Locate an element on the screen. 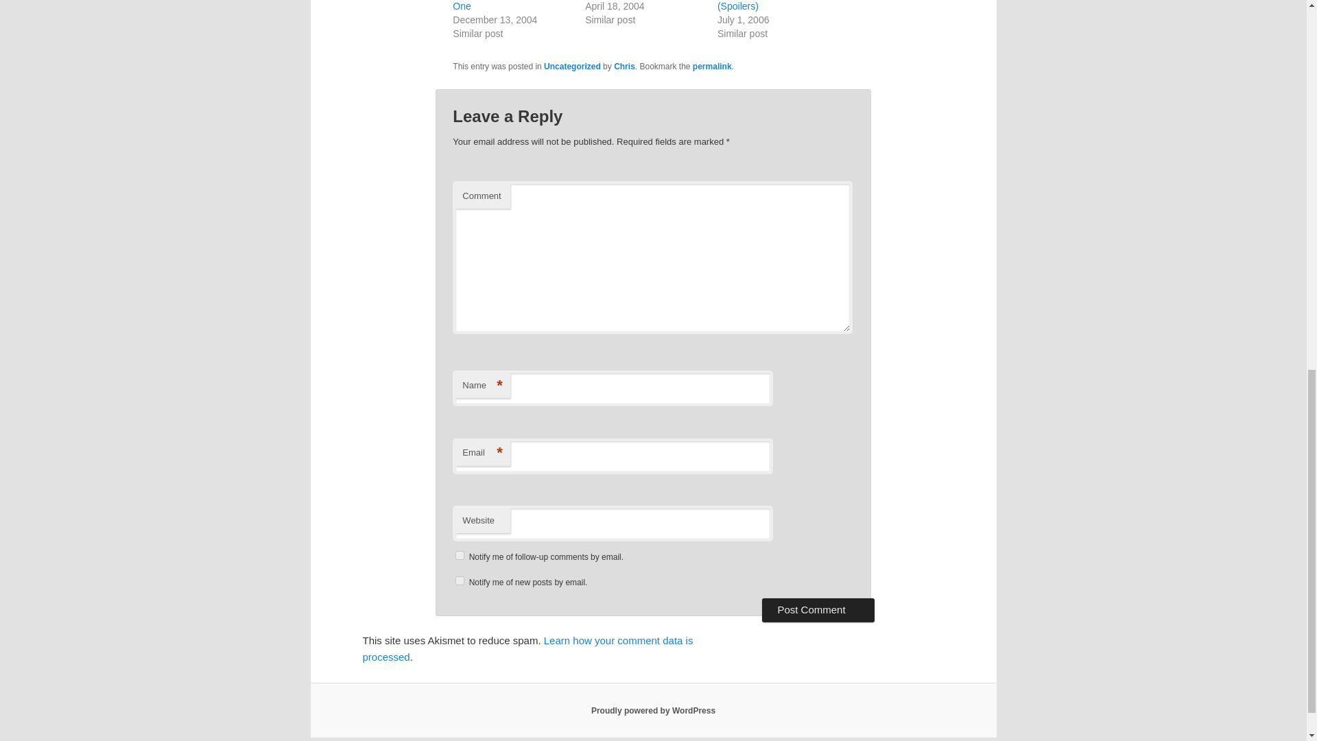 This screenshot has height=741, width=1317. Uncategorized is located at coordinates (572, 66).